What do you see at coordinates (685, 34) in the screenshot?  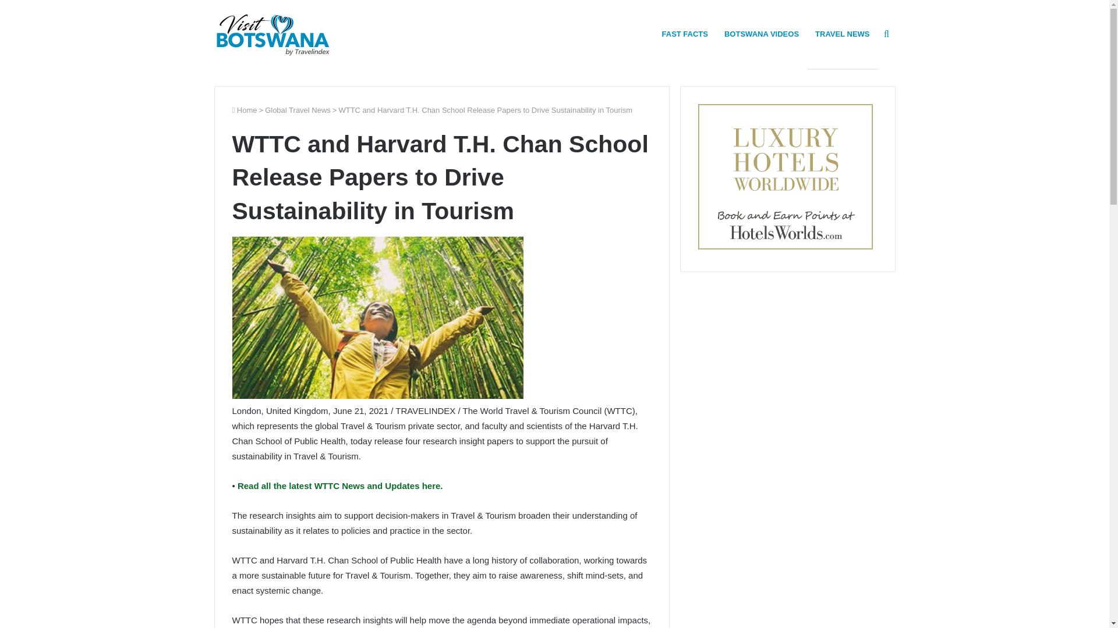 I see `FAST FACTS` at bounding box center [685, 34].